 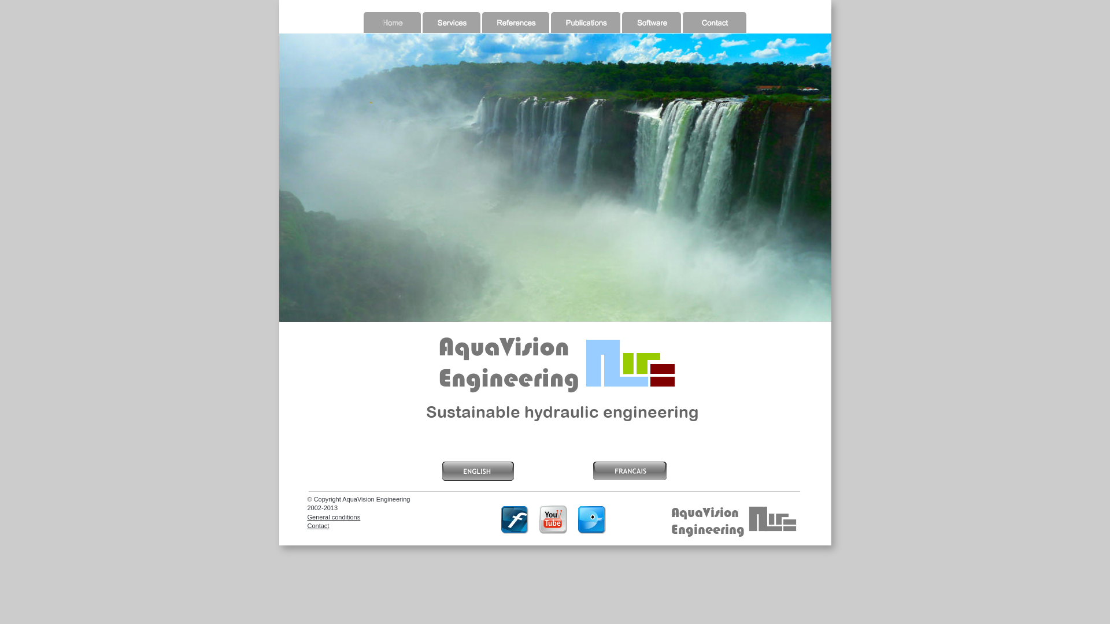 I want to click on General conditions, so click(x=334, y=517).